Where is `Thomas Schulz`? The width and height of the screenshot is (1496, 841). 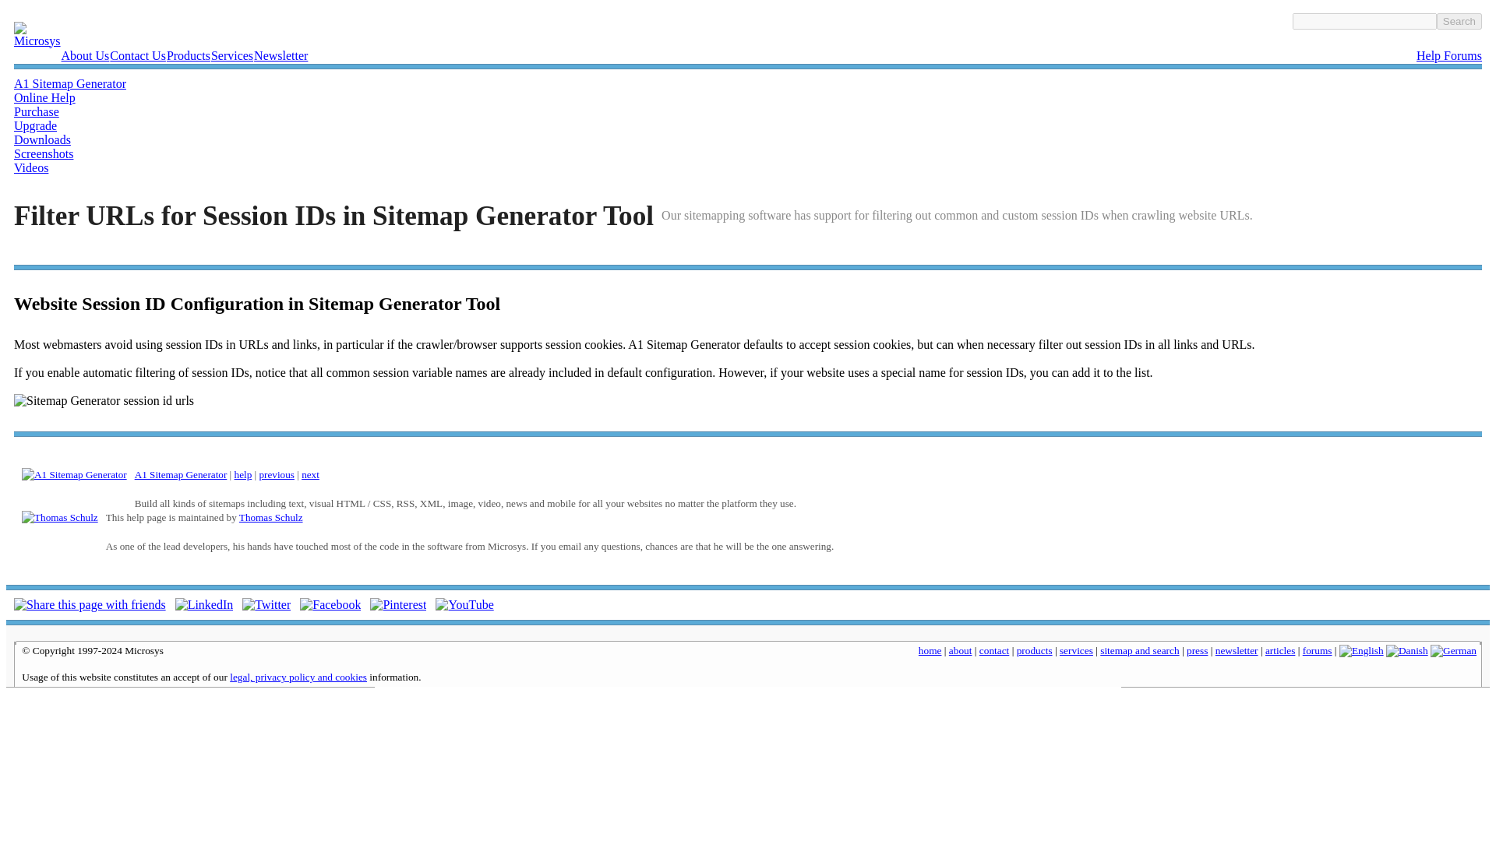 Thomas Schulz is located at coordinates (271, 517).